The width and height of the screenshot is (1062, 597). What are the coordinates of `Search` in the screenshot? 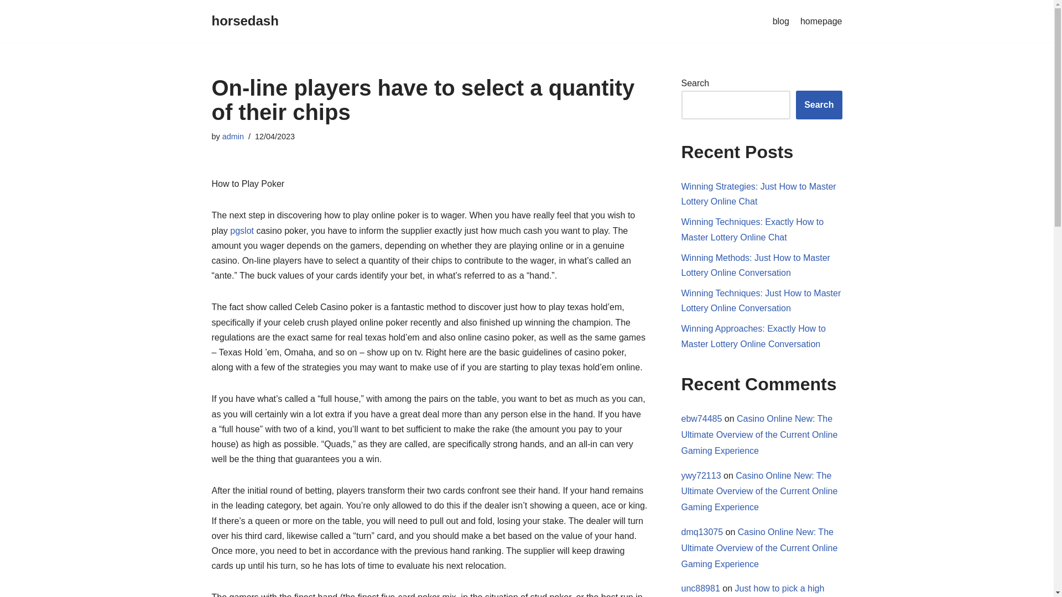 It's located at (819, 105).